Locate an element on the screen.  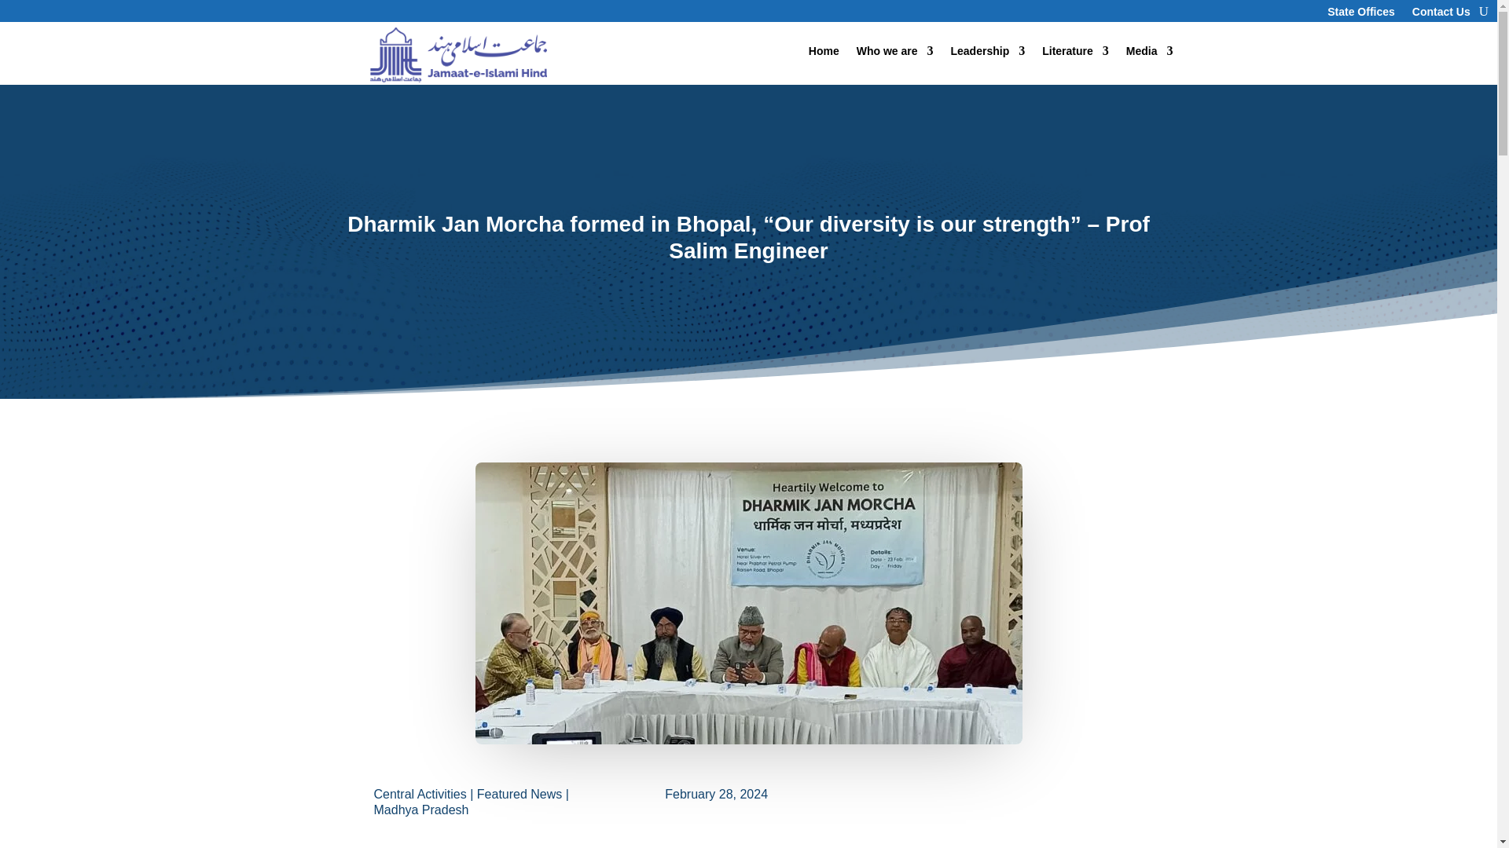
Leadership is located at coordinates (988, 53).